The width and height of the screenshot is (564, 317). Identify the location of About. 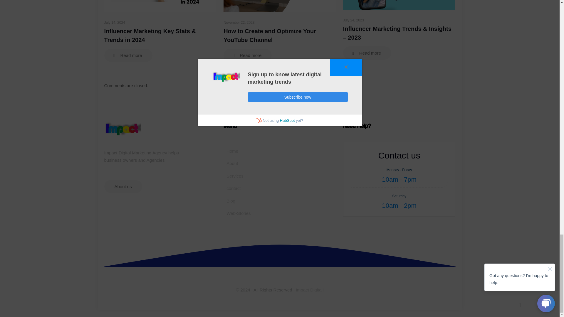
(257, 163).